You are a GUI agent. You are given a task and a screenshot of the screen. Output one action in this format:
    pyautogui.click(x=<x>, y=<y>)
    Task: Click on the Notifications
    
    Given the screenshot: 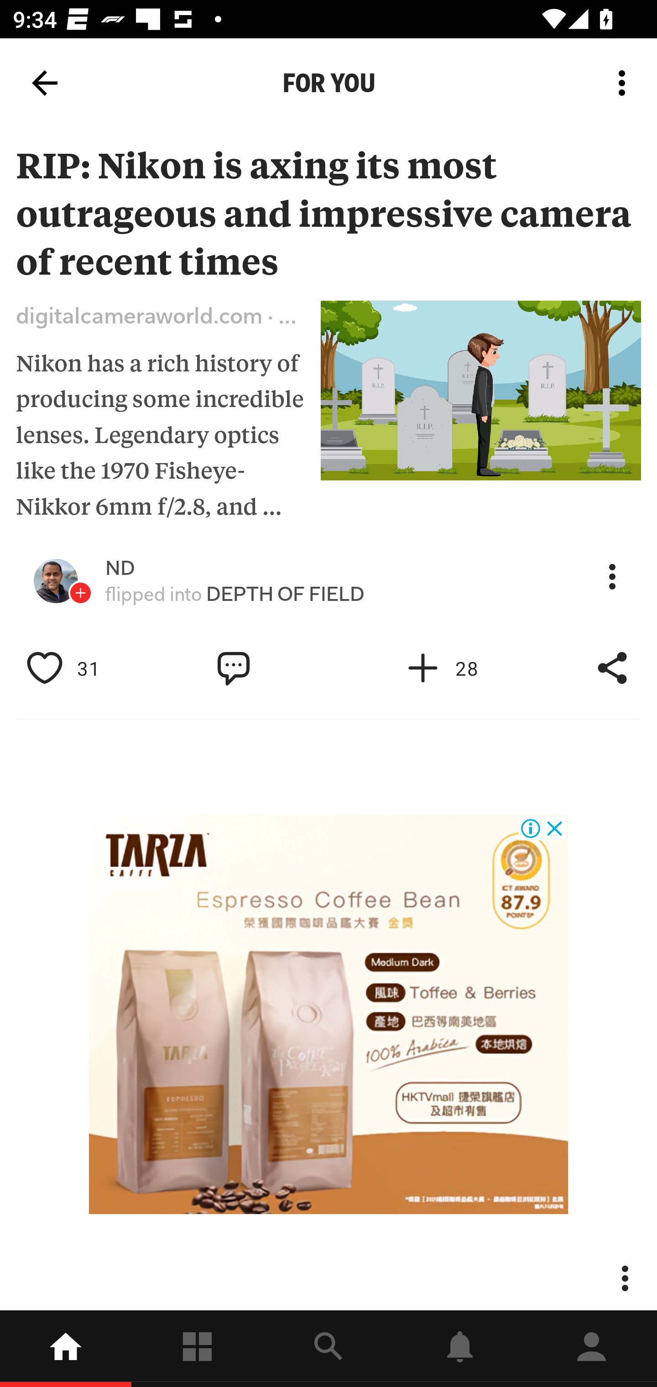 What is the action you would take?
    pyautogui.click(x=460, y=1349)
    